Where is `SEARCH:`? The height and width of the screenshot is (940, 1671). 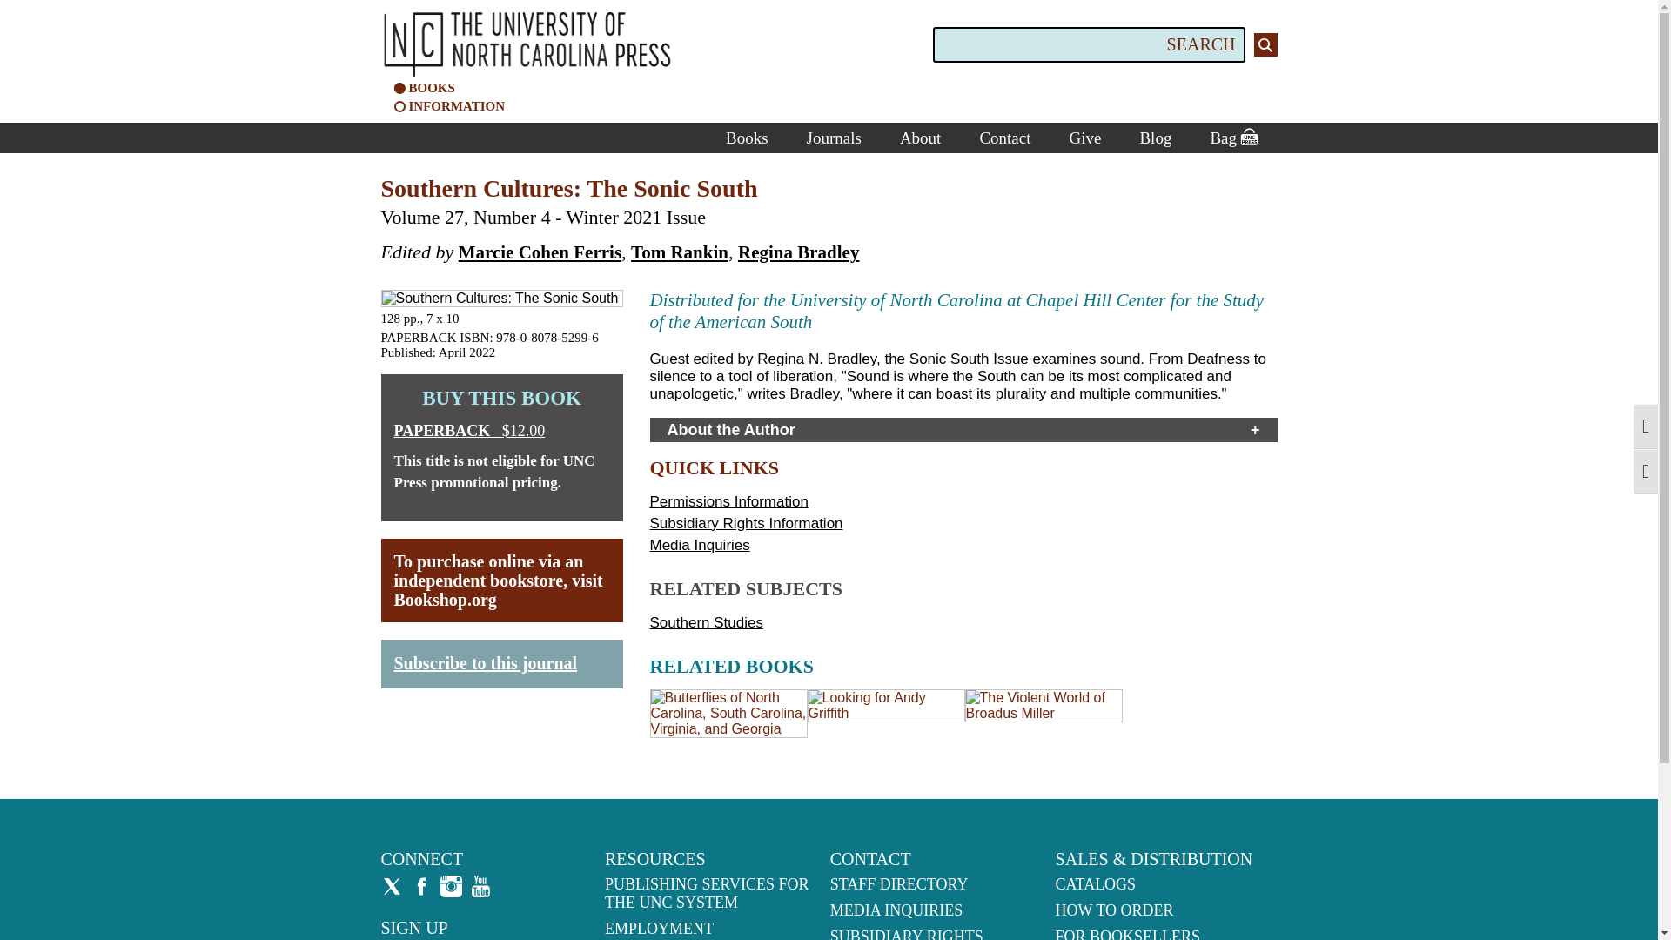 SEARCH: is located at coordinates (1088, 45).